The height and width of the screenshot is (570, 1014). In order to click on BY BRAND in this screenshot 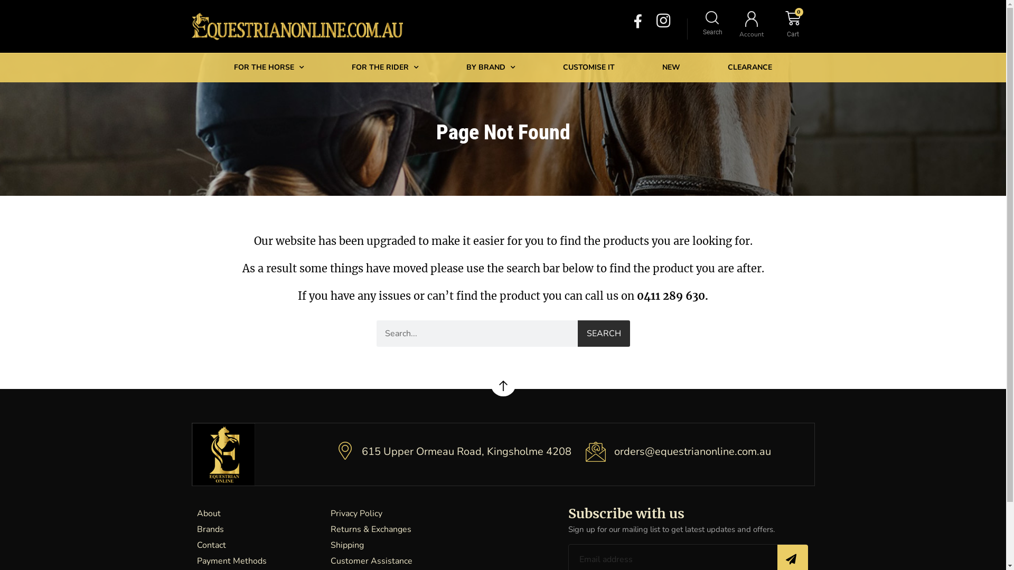, I will do `click(491, 68)`.